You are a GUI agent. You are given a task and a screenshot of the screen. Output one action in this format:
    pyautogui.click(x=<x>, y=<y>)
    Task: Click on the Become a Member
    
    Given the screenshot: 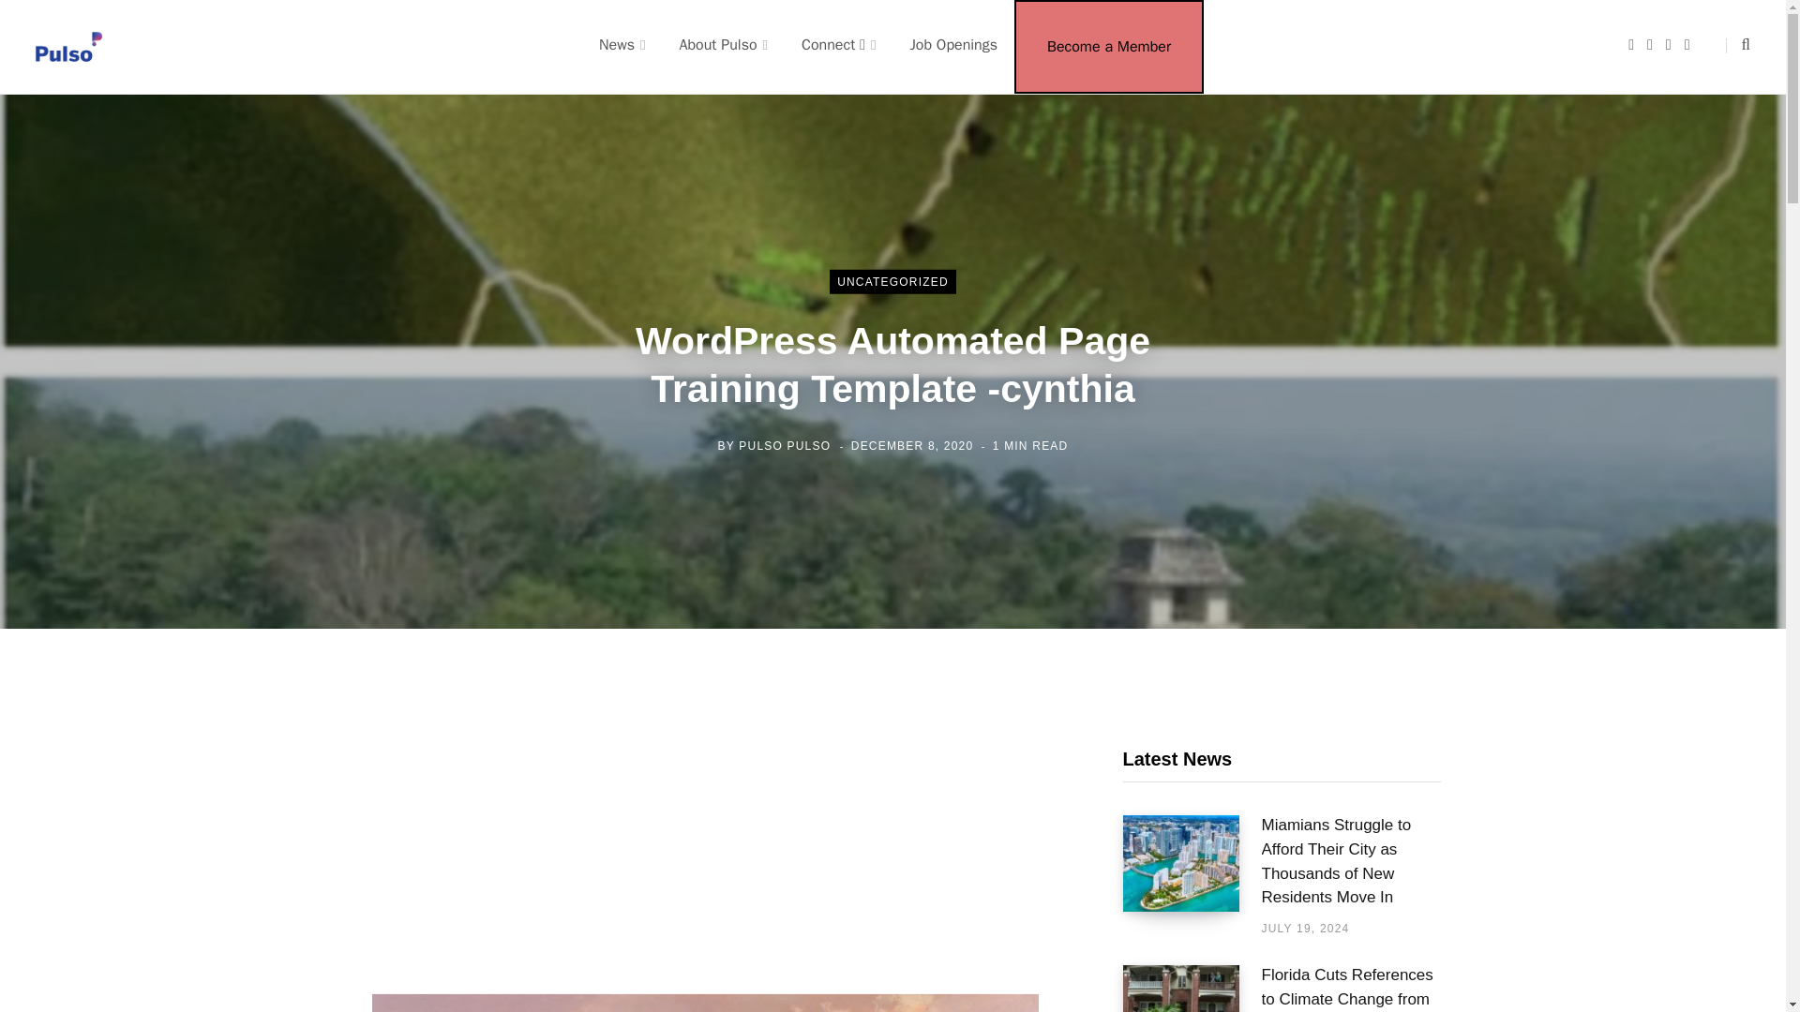 What is the action you would take?
    pyautogui.click(x=1108, y=47)
    